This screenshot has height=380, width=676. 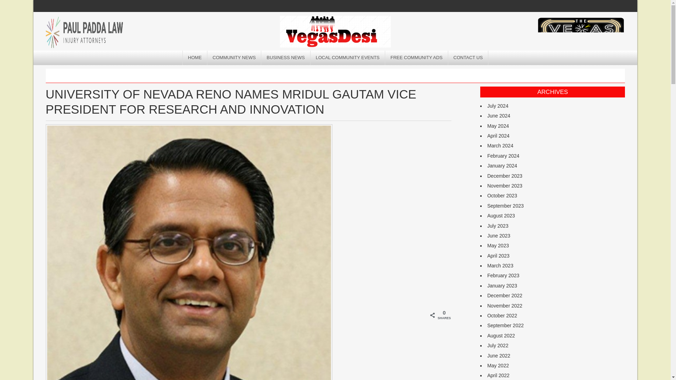 I want to click on June 2024, so click(x=499, y=115).